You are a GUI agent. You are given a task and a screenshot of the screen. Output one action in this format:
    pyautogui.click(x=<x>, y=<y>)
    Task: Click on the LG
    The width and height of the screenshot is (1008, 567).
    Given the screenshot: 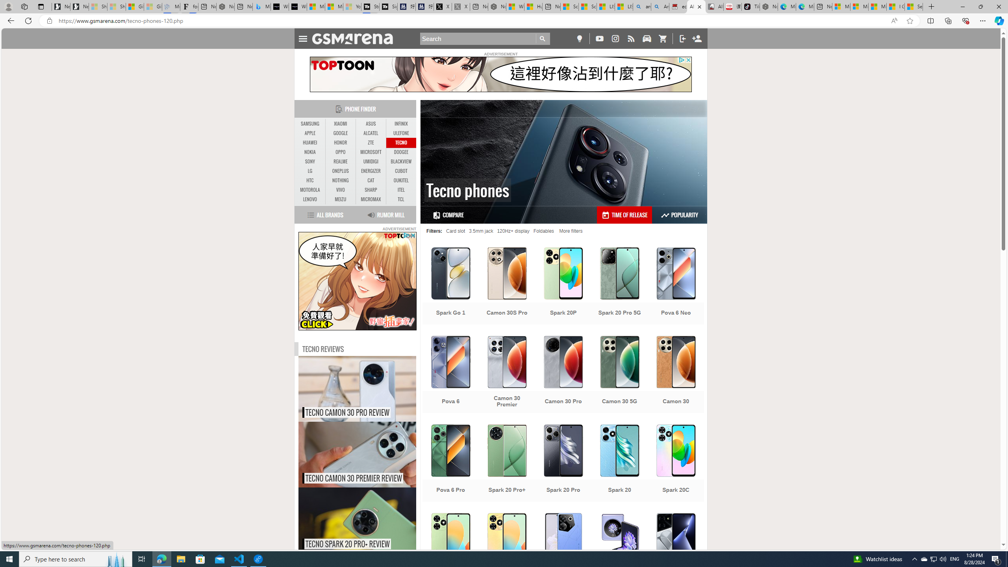 What is the action you would take?
    pyautogui.click(x=310, y=171)
    